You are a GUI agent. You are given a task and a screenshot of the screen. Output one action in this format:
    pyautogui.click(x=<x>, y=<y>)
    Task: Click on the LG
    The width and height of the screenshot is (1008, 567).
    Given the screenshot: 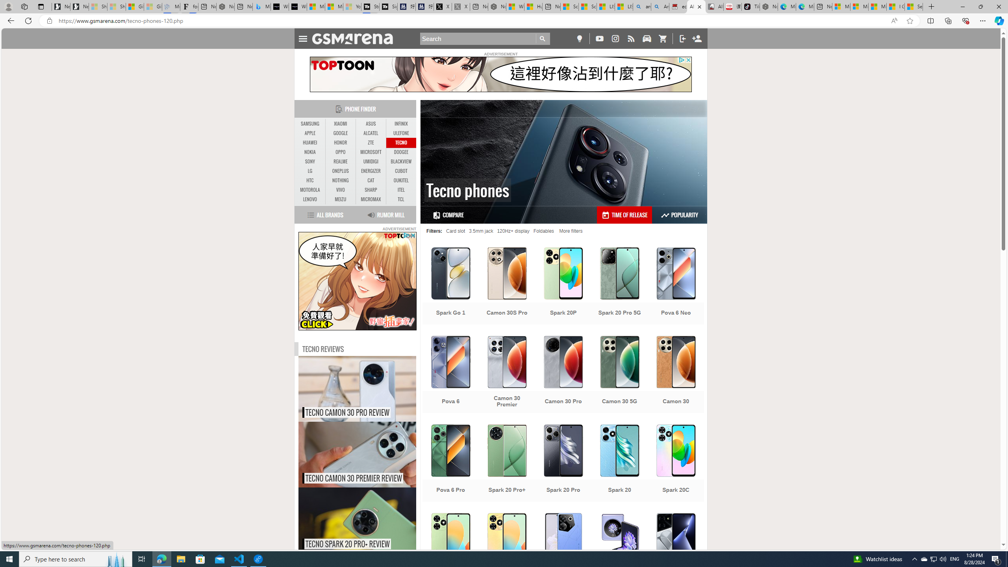 What is the action you would take?
    pyautogui.click(x=310, y=171)
    